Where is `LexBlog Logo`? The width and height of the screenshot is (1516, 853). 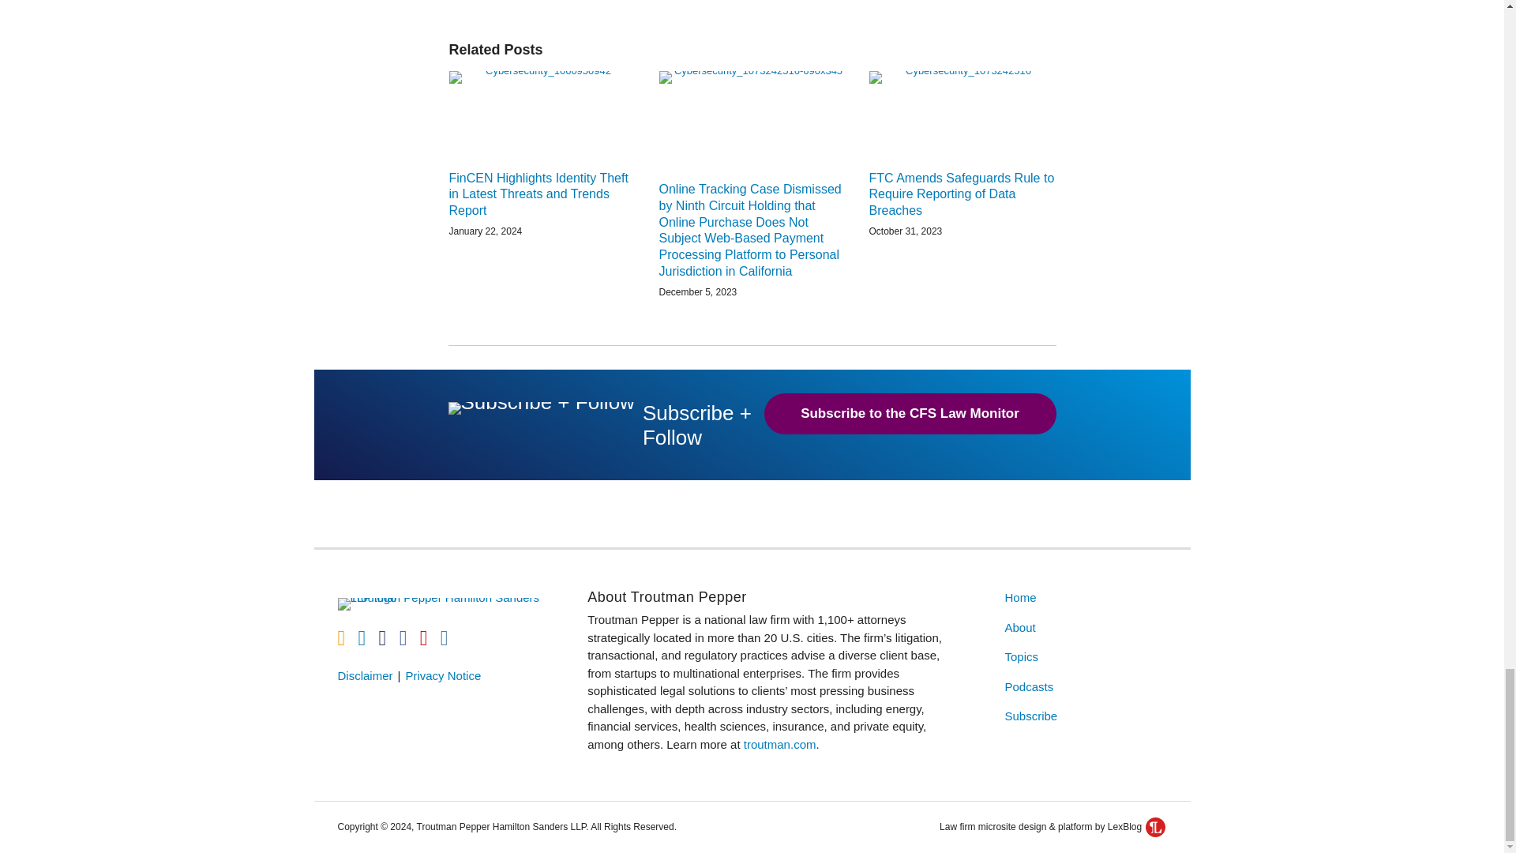
LexBlog Logo is located at coordinates (1156, 826).